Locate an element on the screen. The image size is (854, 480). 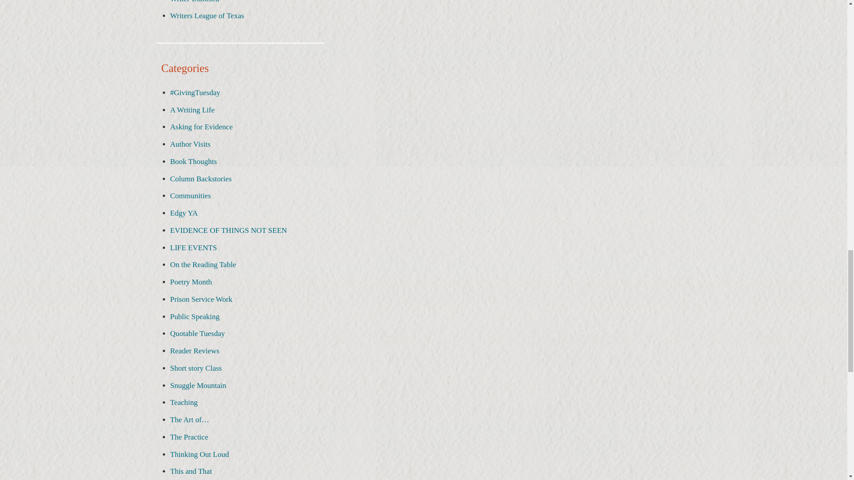
Column Backstories is located at coordinates (201, 179).